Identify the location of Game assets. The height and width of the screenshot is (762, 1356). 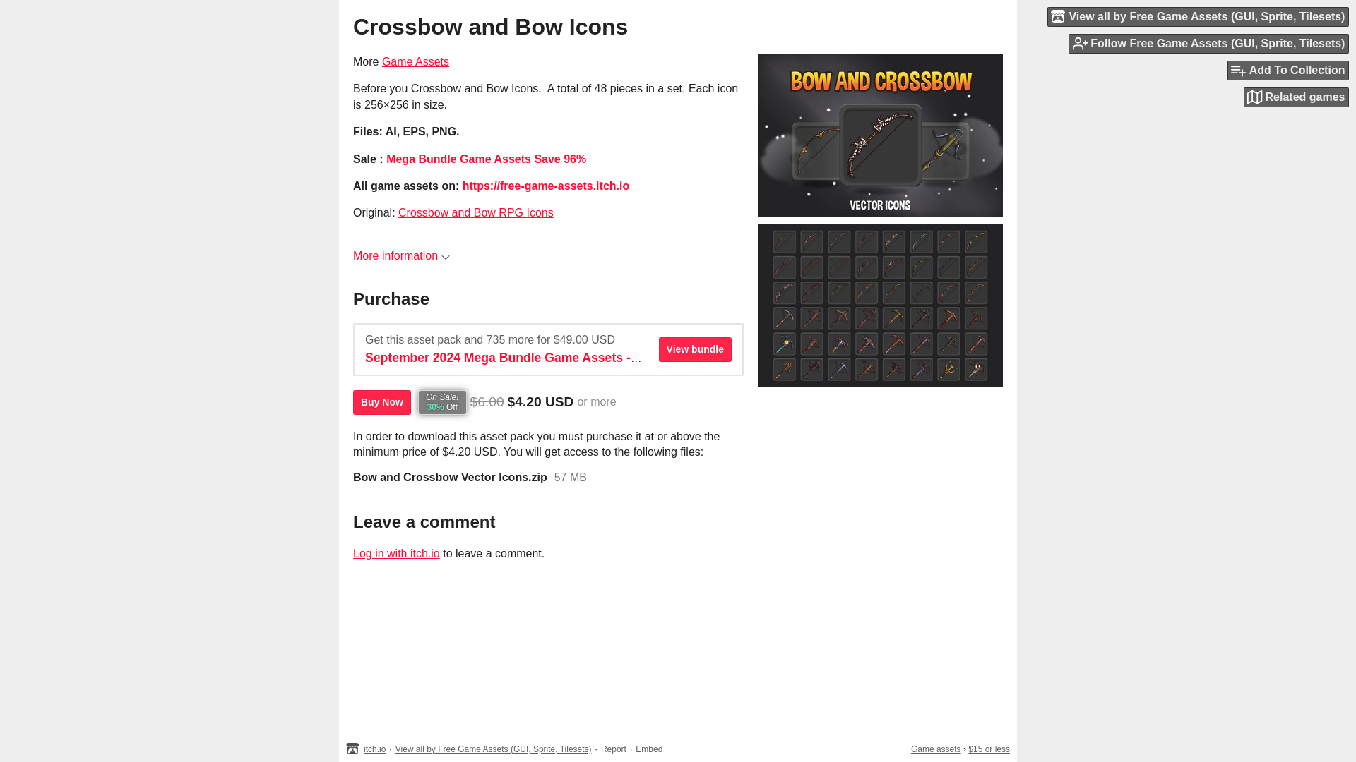
(936, 749).